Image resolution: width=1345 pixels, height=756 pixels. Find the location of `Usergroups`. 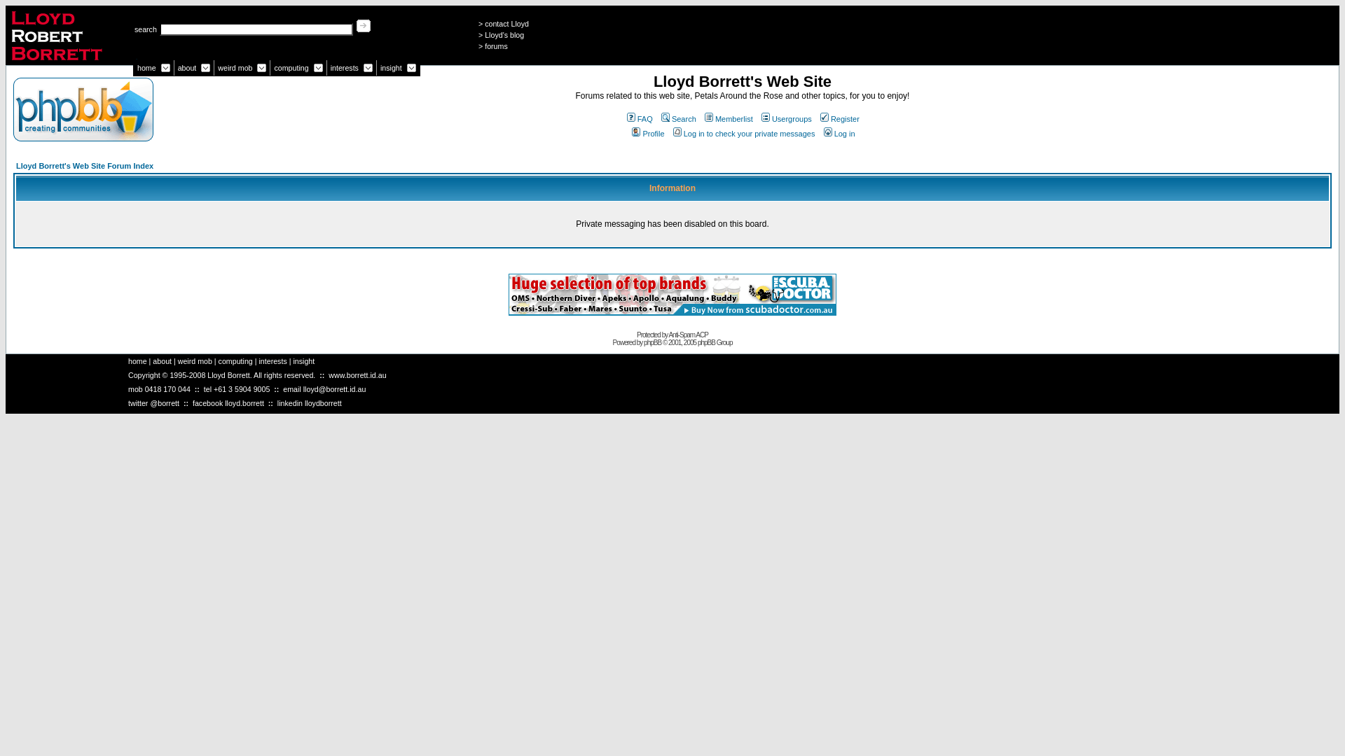

Usergroups is located at coordinates (786, 119).